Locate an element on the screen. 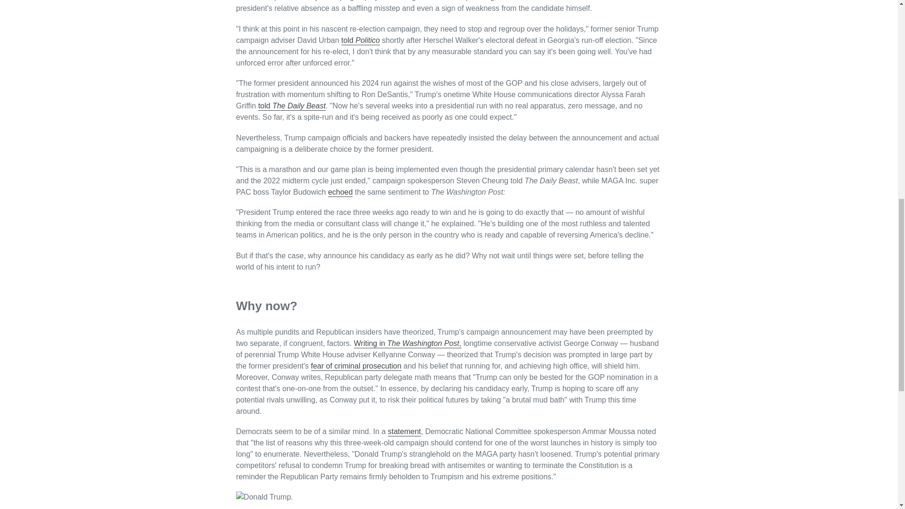 The image size is (905, 509). echoed is located at coordinates (340, 192).